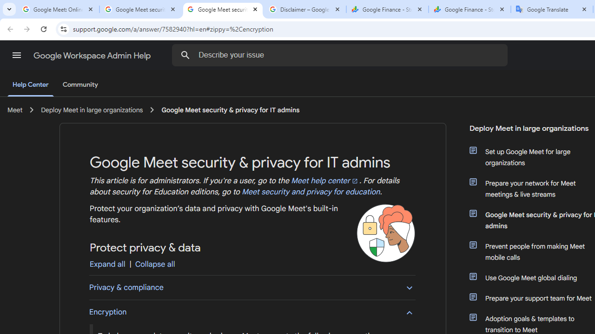  Describe the element at coordinates (93, 56) in the screenshot. I see `Google Workspace Admin Help` at that location.